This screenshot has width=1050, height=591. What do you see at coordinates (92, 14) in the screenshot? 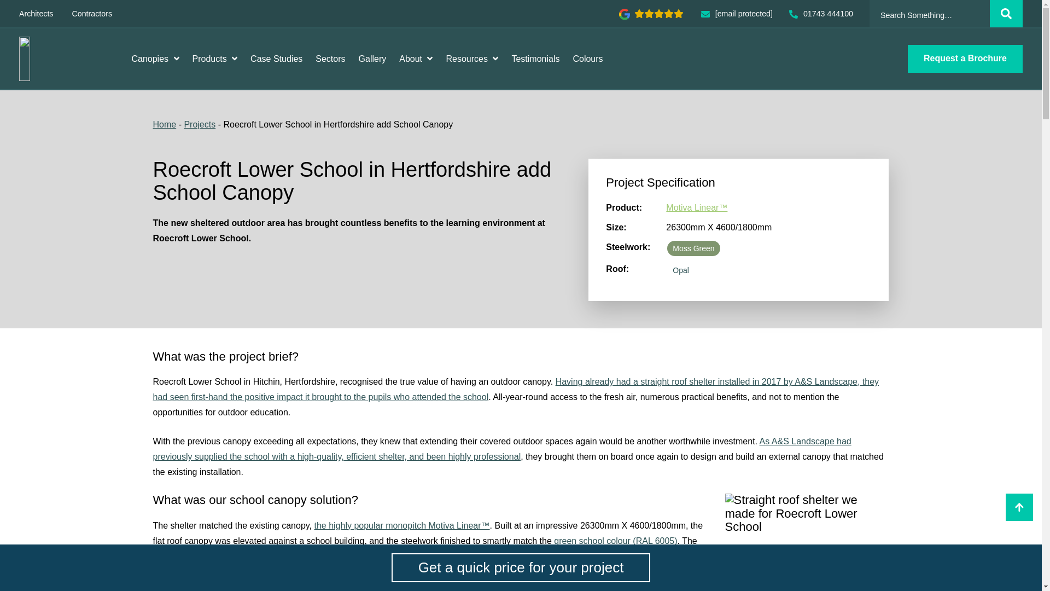
I see `Contractors` at bounding box center [92, 14].